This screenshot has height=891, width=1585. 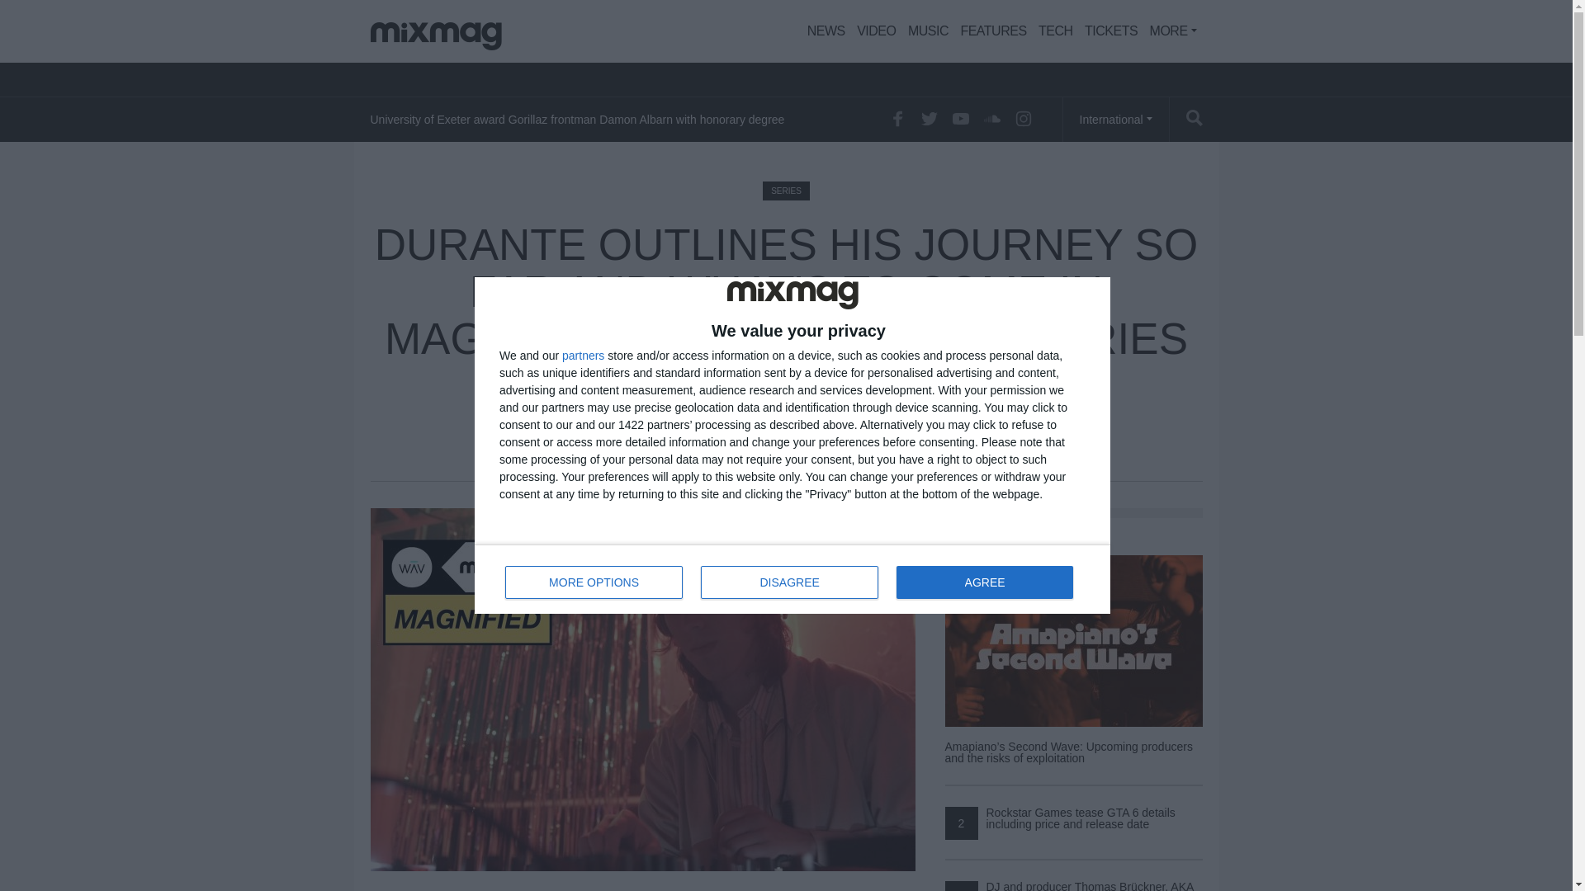 What do you see at coordinates (583, 356) in the screenshot?
I see `TICKETS` at bounding box center [583, 356].